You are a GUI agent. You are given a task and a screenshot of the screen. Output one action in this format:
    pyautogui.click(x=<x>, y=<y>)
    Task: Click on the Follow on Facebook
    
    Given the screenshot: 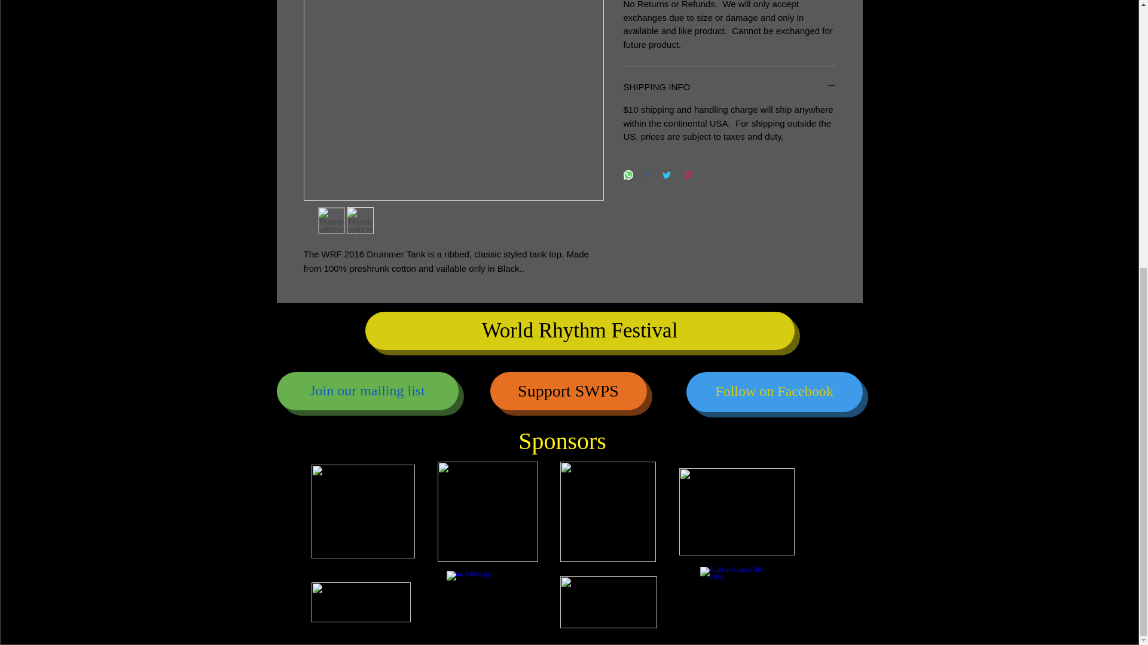 What is the action you would take?
    pyautogui.click(x=775, y=392)
    